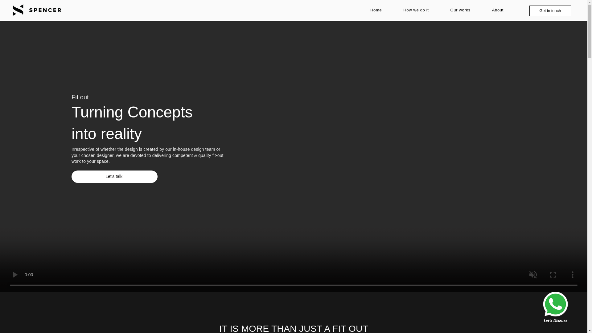 The width and height of the screenshot is (592, 333). Describe the element at coordinates (498, 10) in the screenshot. I see `About` at that location.